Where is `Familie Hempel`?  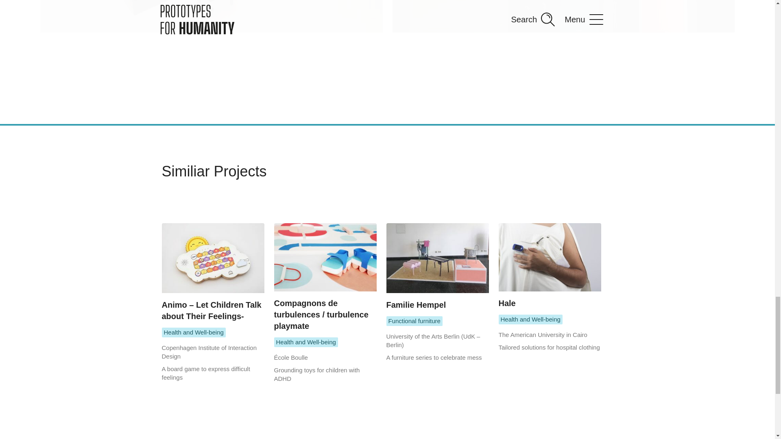
Familie Hempel is located at coordinates (438, 266).